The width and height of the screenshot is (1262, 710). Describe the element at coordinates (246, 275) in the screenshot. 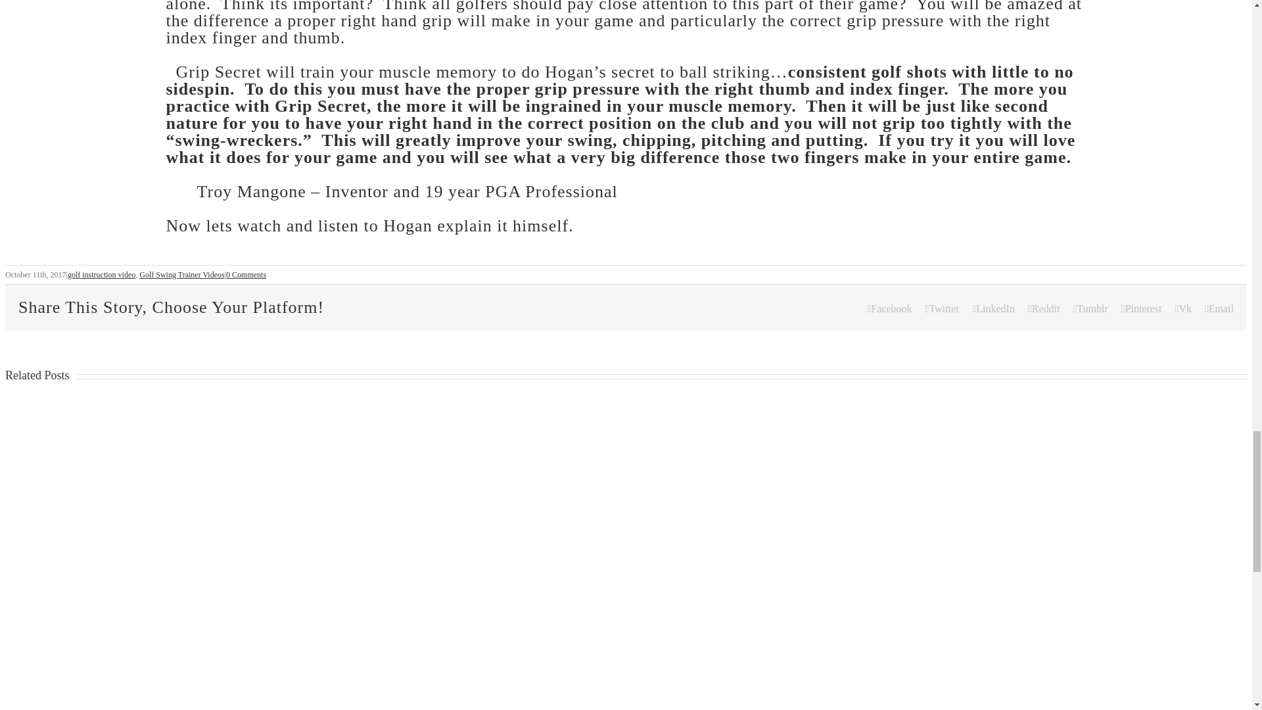

I see `0 Comments` at that location.